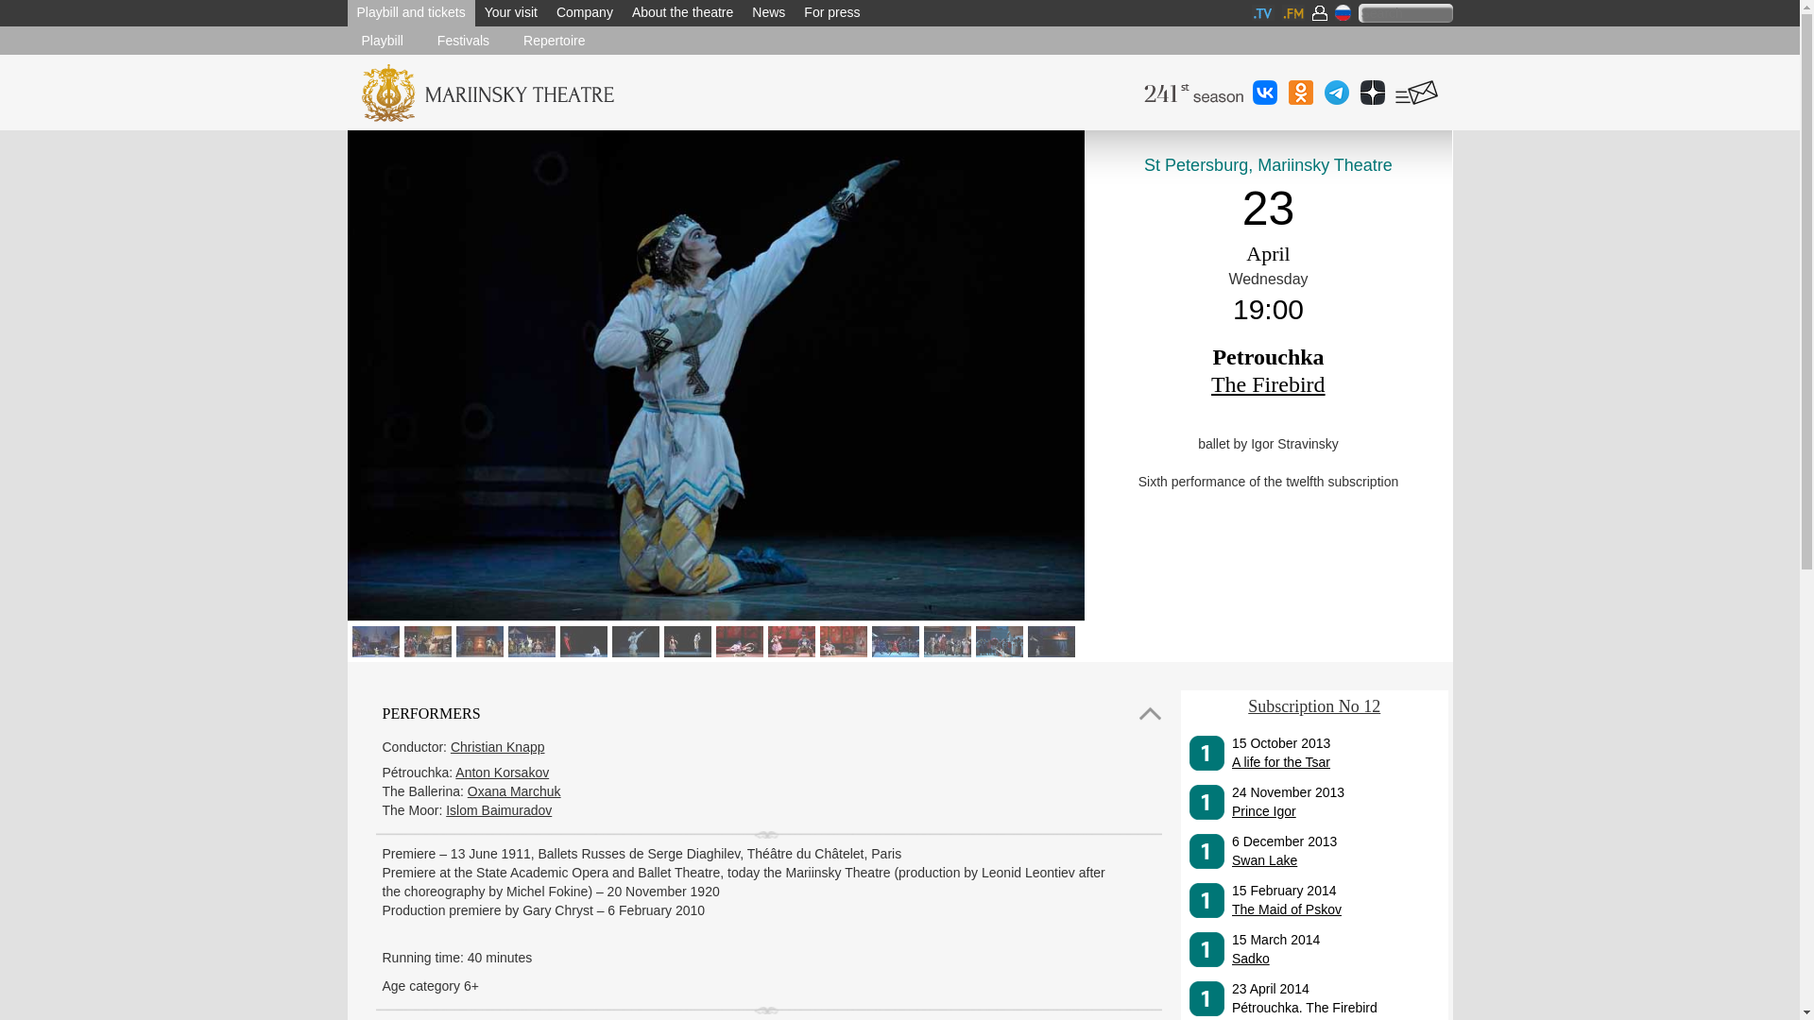  I want to click on Anton Korsakov, so click(502, 773).